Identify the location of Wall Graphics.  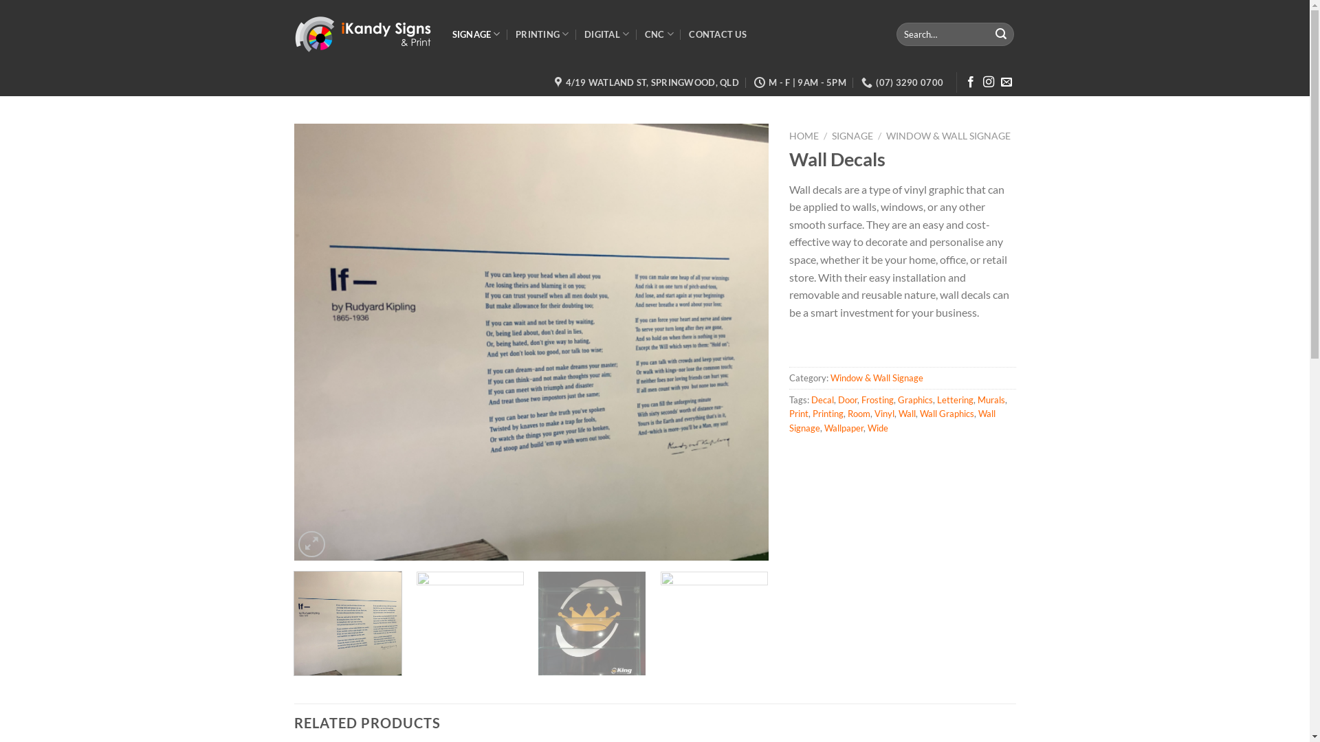
(947, 414).